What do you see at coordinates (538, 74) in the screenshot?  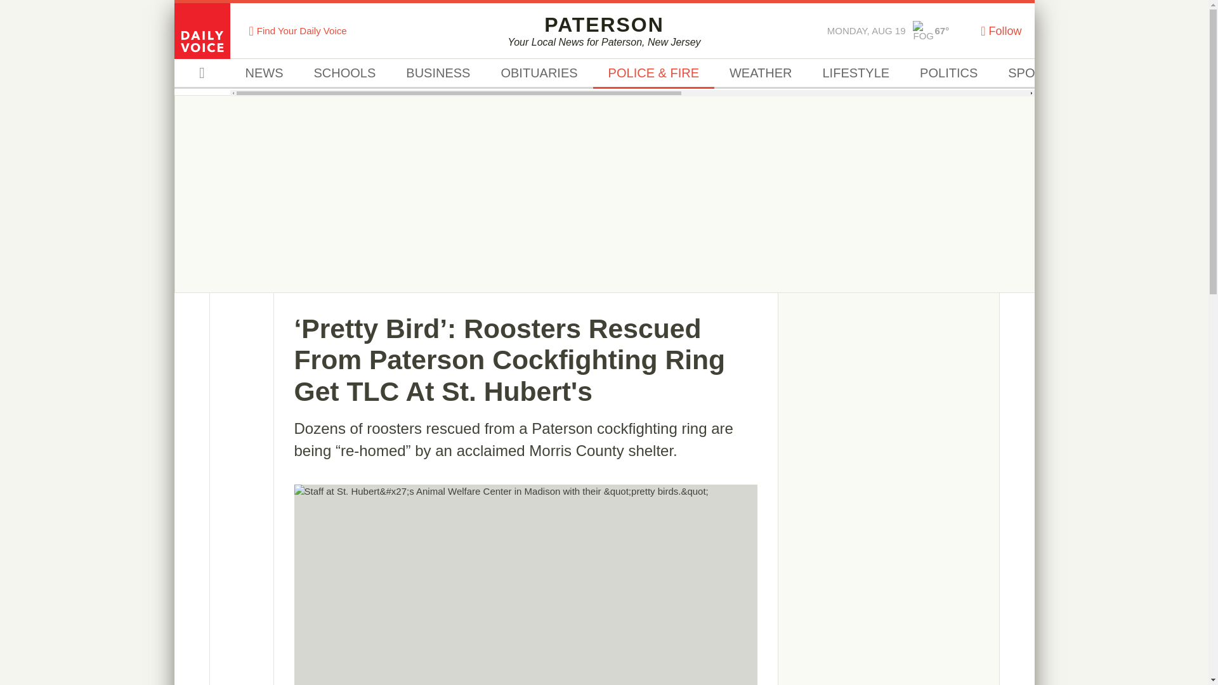 I see `OBITUARIES` at bounding box center [538, 74].